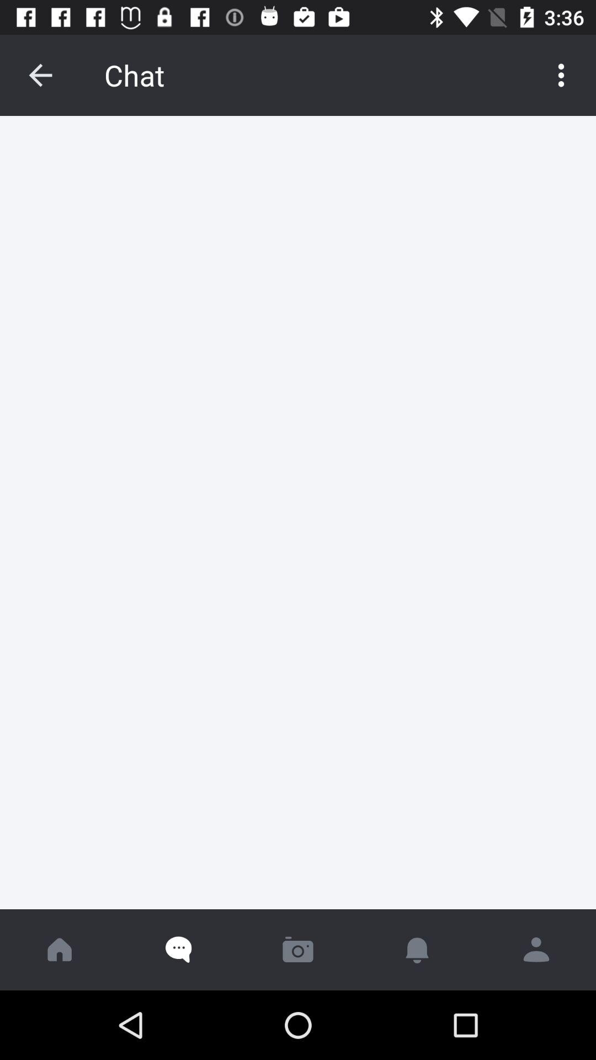  I want to click on choose icon next to chat icon, so click(561, 75).